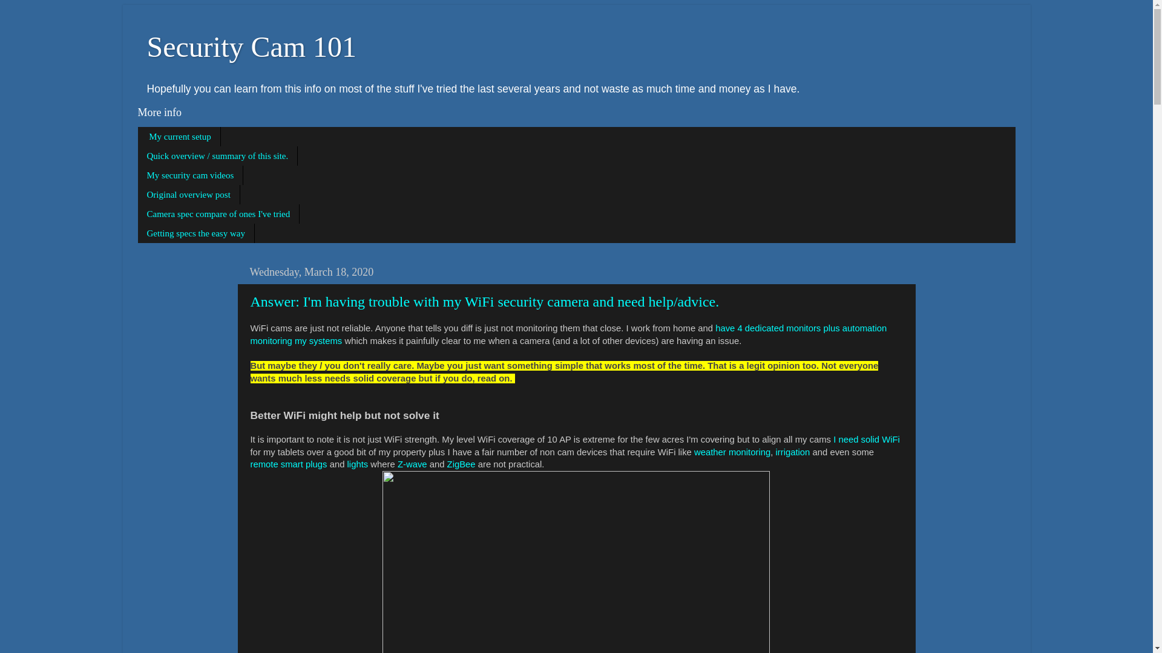 This screenshot has width=1162, height=653. Describe the element at coordinates (412, 464) in the screenshot. I see `Z-wave` at that location.